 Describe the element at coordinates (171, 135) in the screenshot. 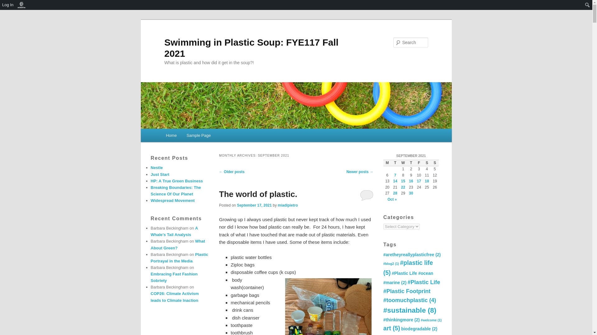

I see `Home` at that location.